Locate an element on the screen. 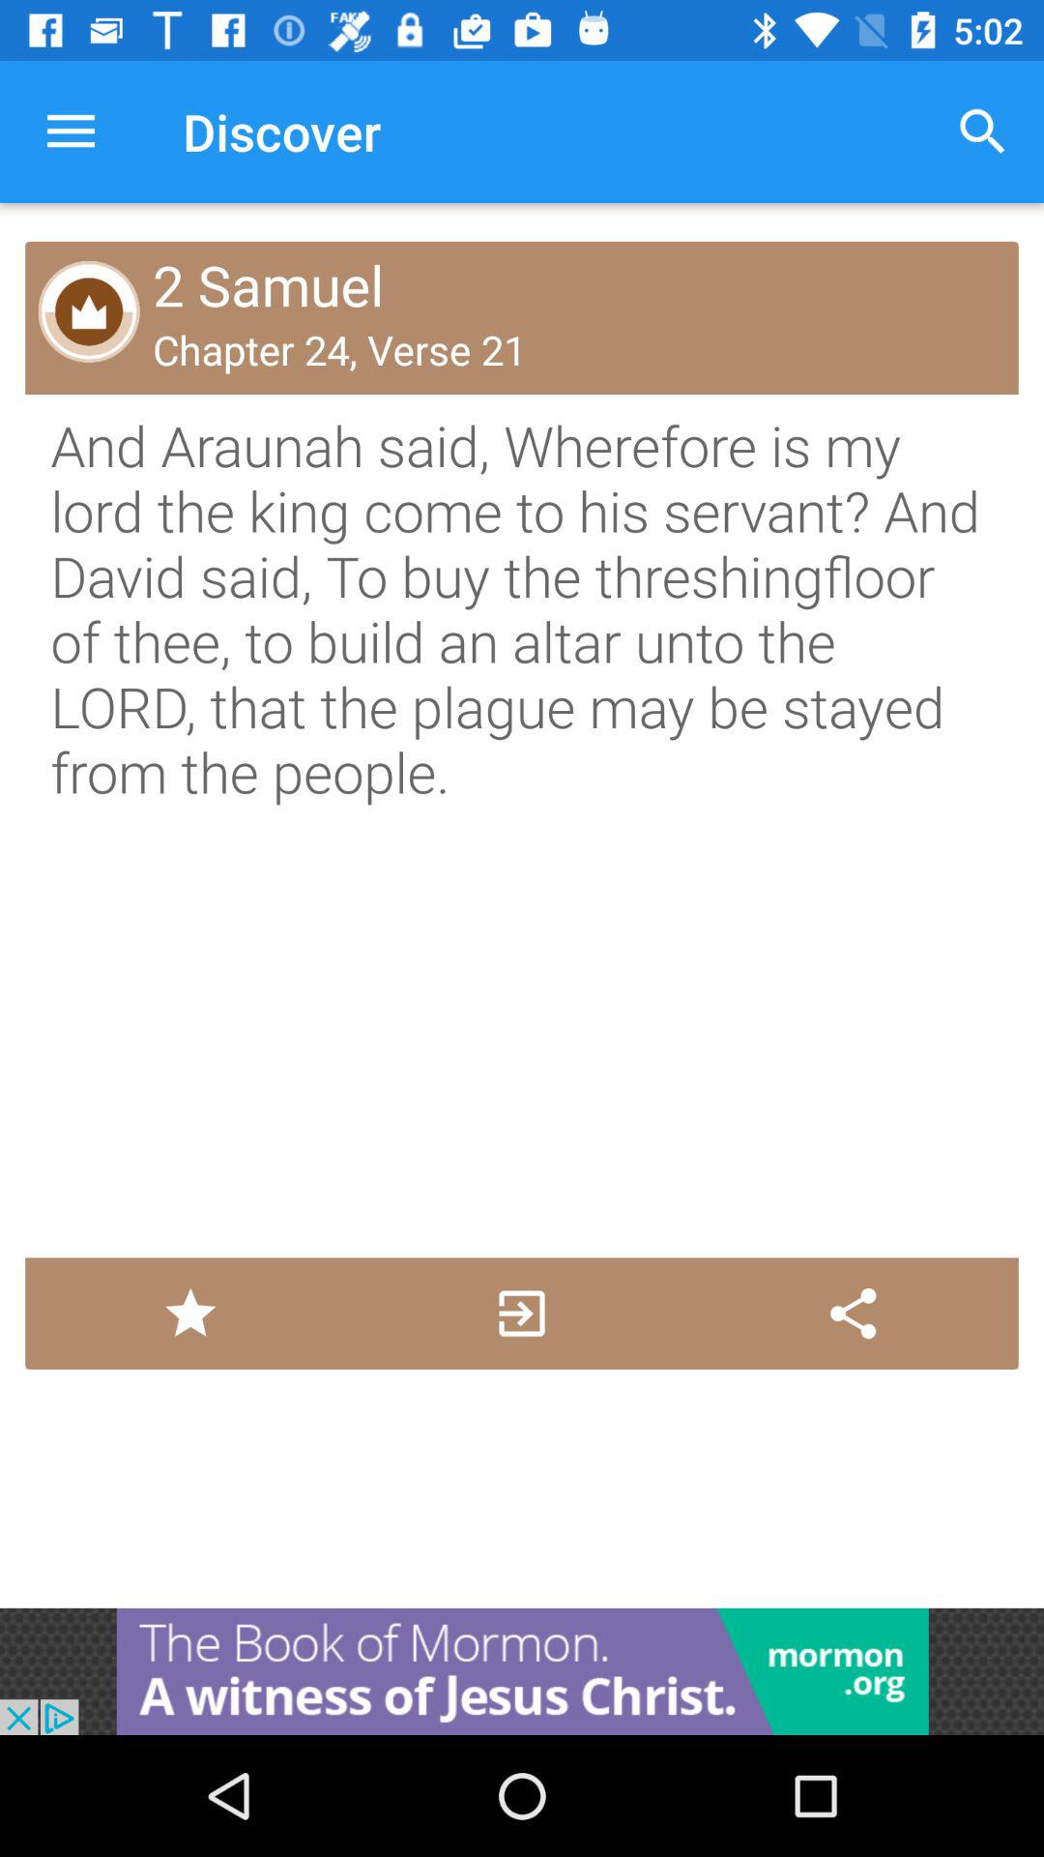 Image resolution: width=1044 pixels, height=1857 pixels. go forward is located at coordinates (522, 1313).